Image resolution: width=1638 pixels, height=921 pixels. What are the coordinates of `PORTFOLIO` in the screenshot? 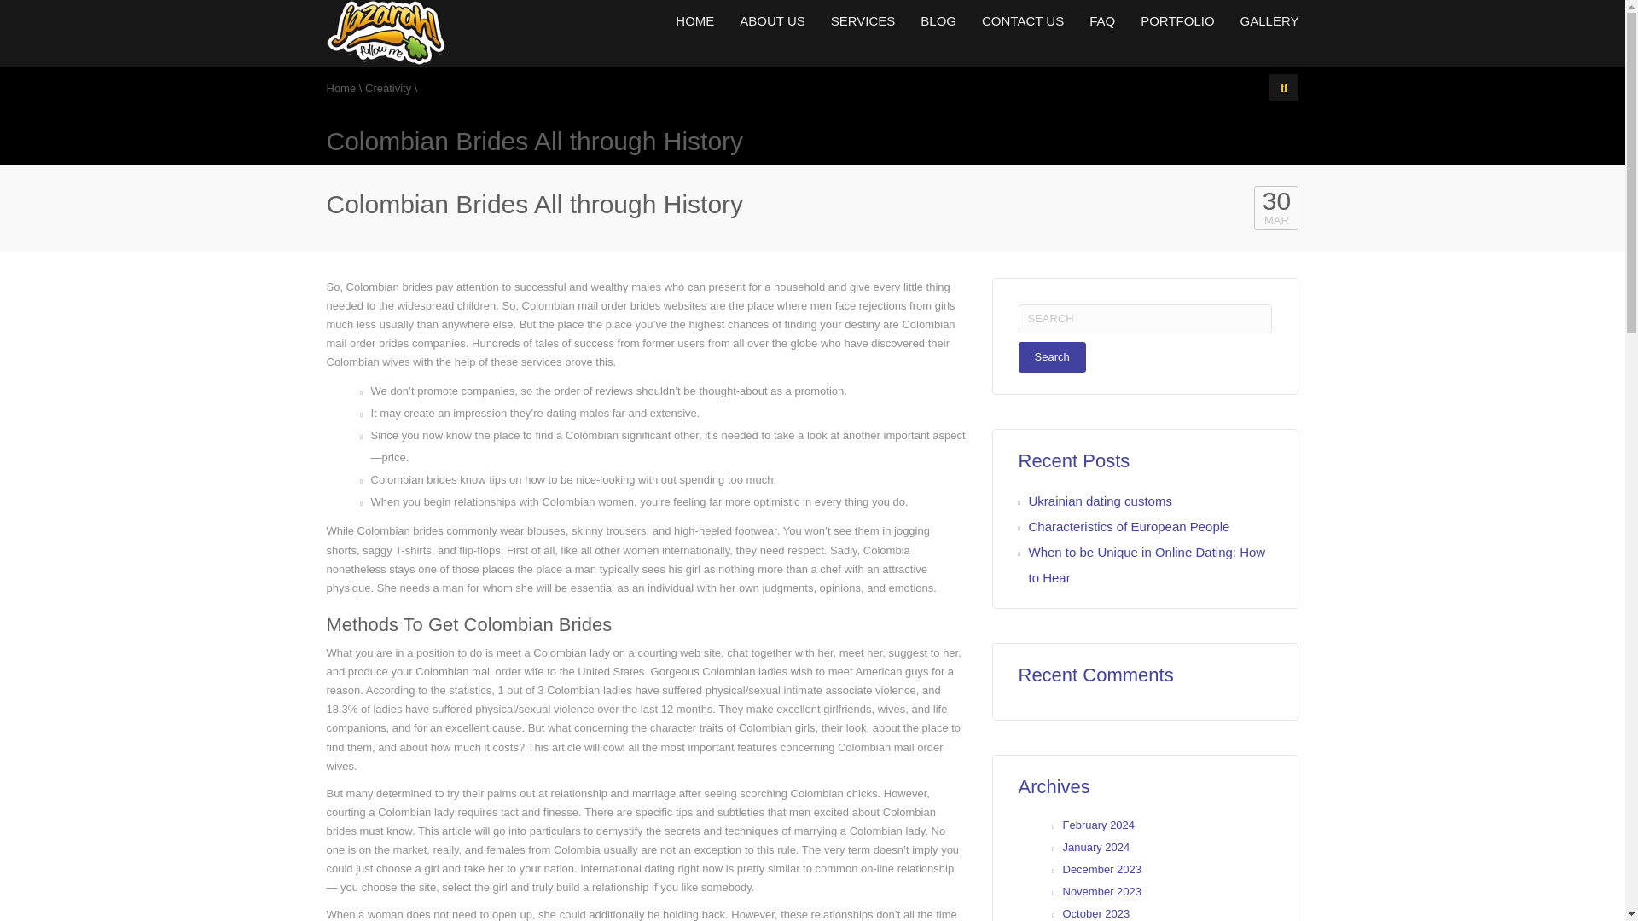 It's located at (1177, 20).